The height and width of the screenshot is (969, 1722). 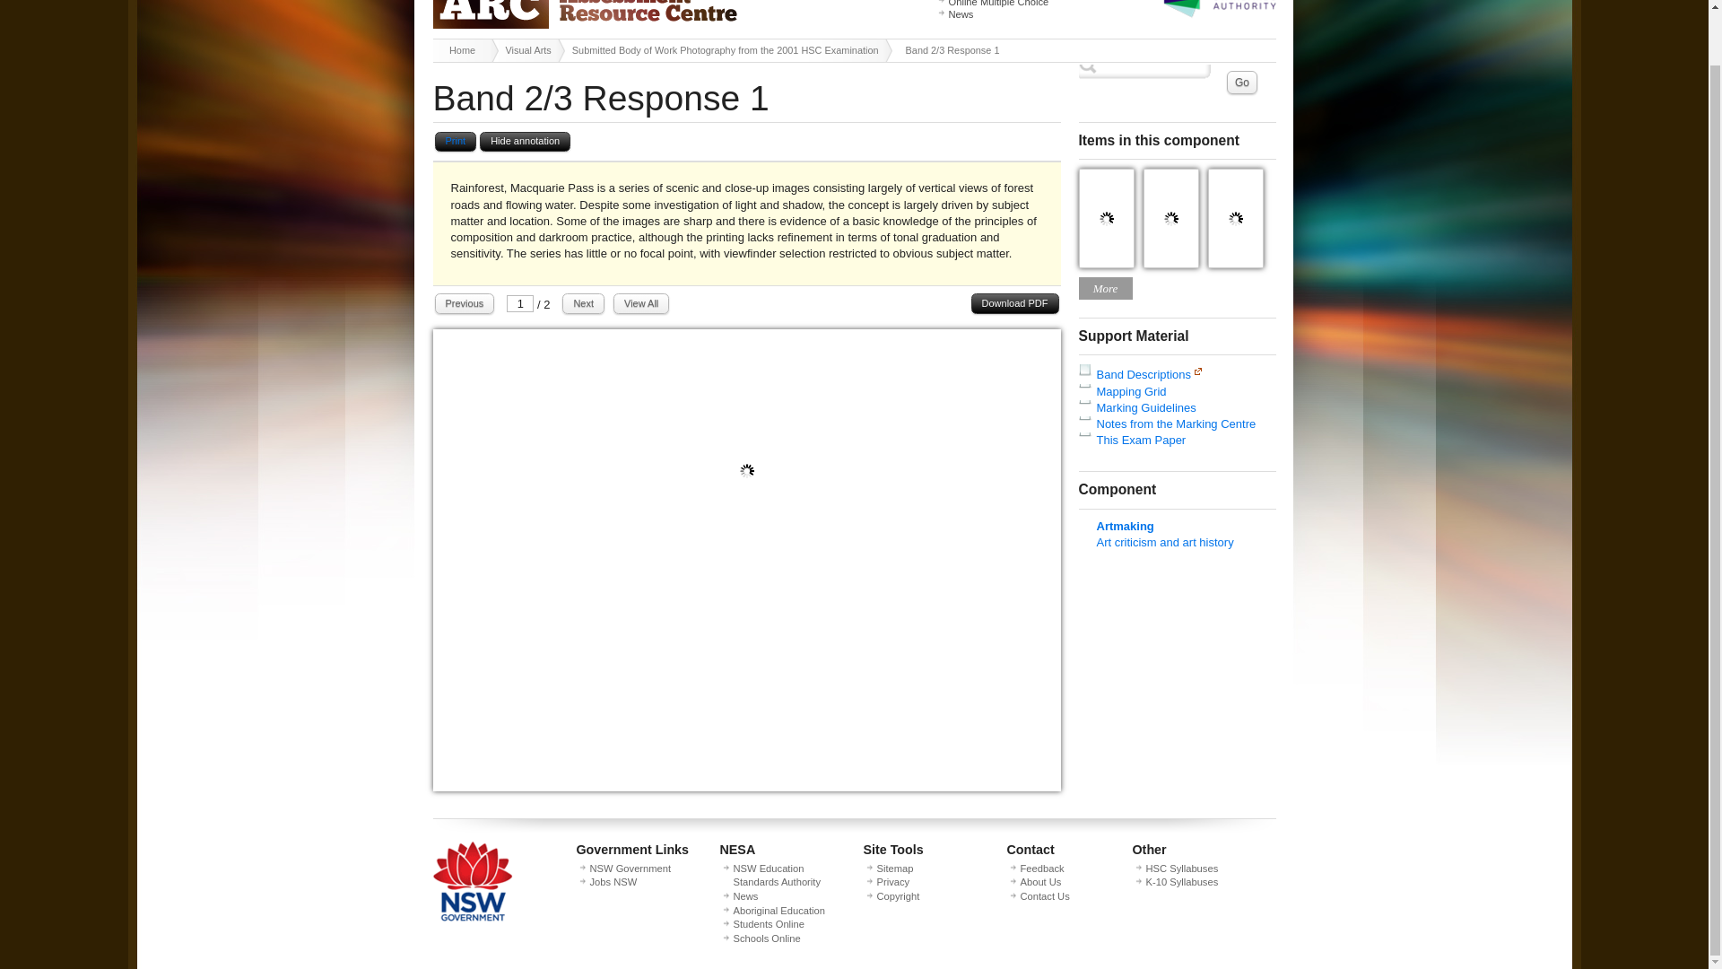 I want to click on Visual Arts, so click(x=531, y=50).